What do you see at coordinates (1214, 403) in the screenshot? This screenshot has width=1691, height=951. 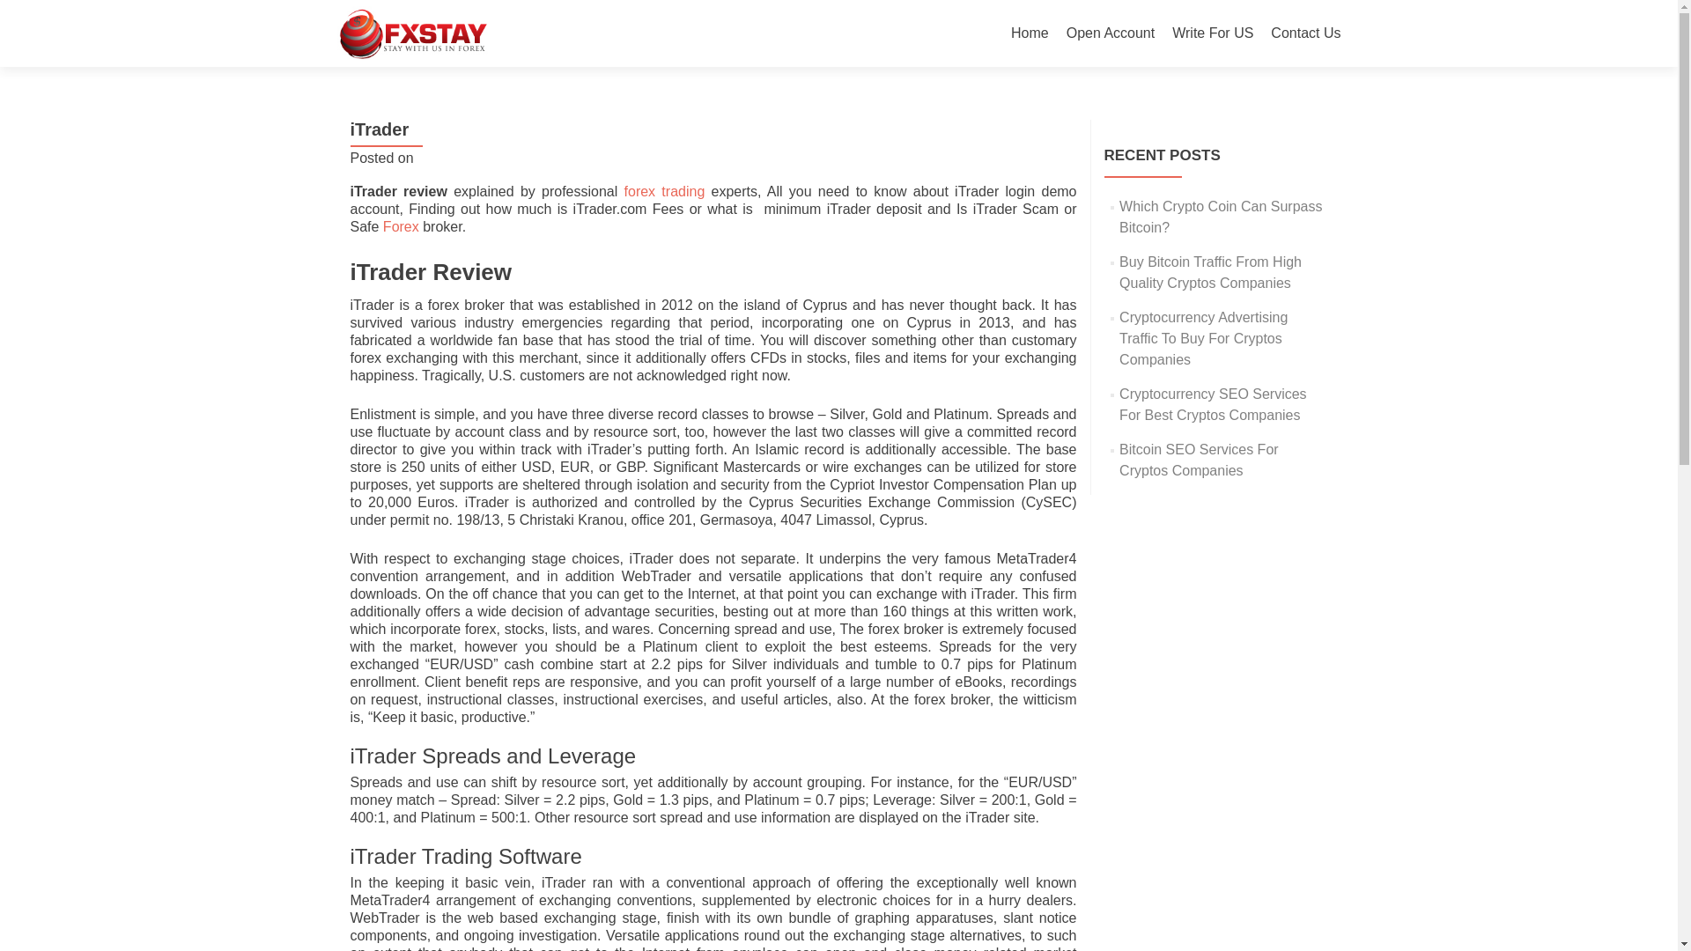 I see `Cryptocurrency SEO Services For Best Cryptos Companies` at bounding box center [1214, 403].